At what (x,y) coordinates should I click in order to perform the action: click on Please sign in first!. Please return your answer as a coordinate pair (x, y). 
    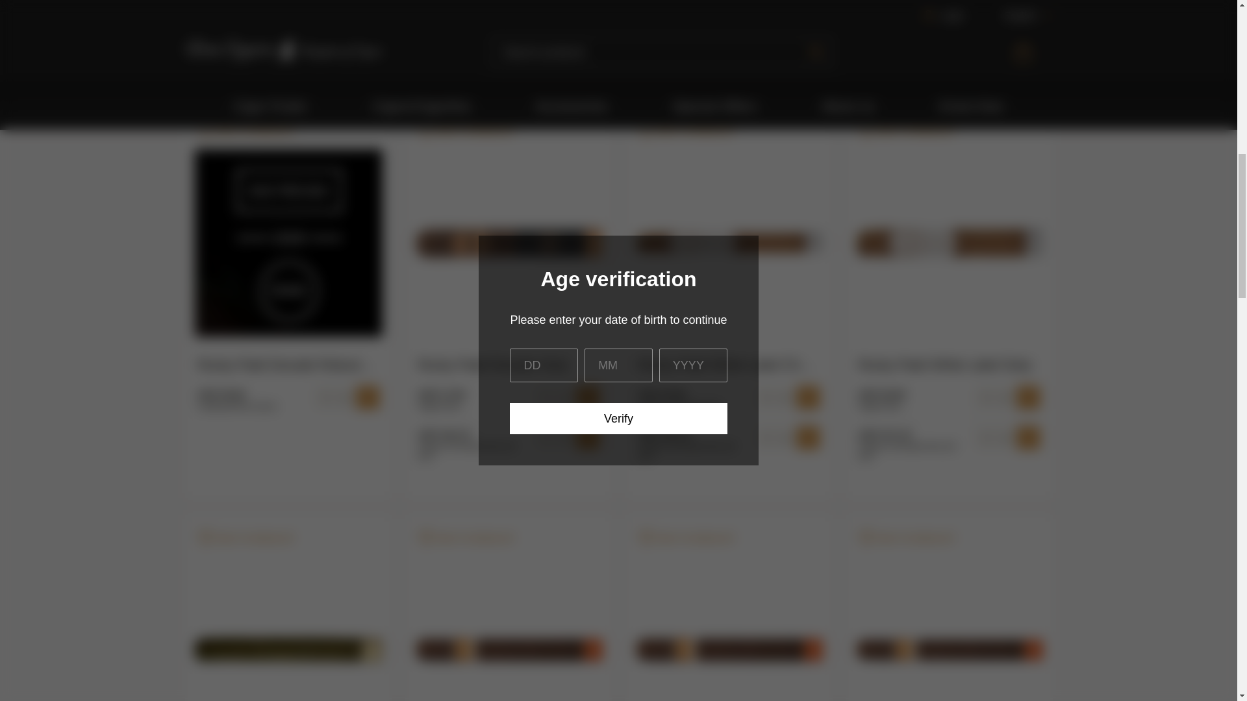
    Looking at the image, I should click on (466, 538).